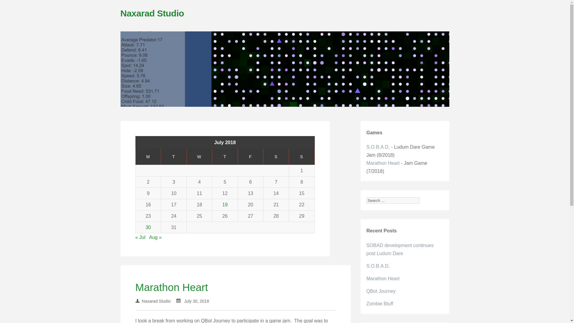  What do you see at coordinates (393, 200) in the screenshot?
I see `Search ...` at bounding box center [393, 200].